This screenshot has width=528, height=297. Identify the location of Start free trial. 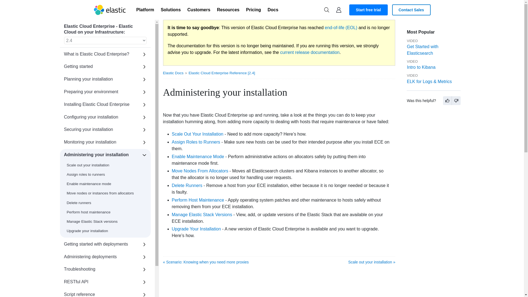
(368, 10).